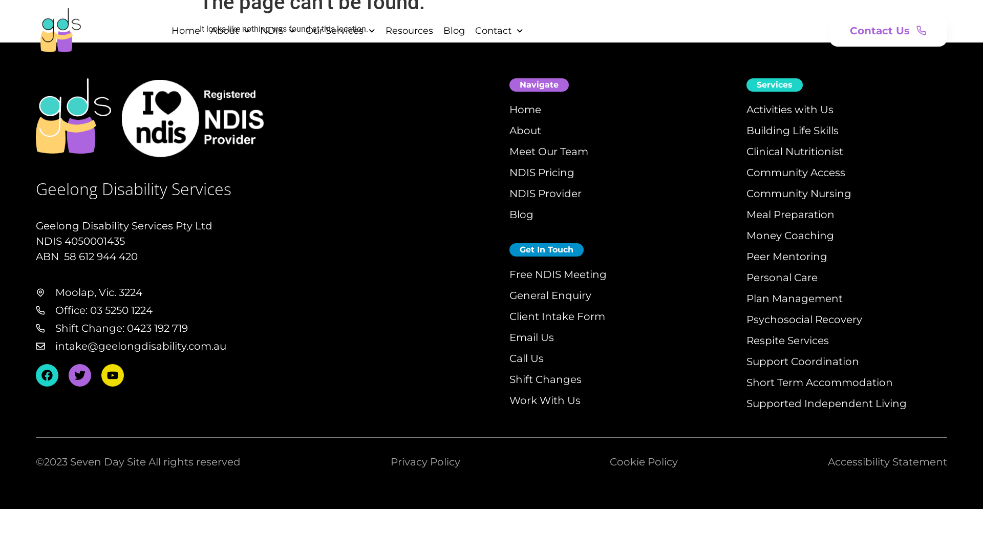 This screenshot has height=553, width=983. What do you see at coordinates (454, 31) in the screenshot?
I see `Blog` at bounding box center [454, 31].